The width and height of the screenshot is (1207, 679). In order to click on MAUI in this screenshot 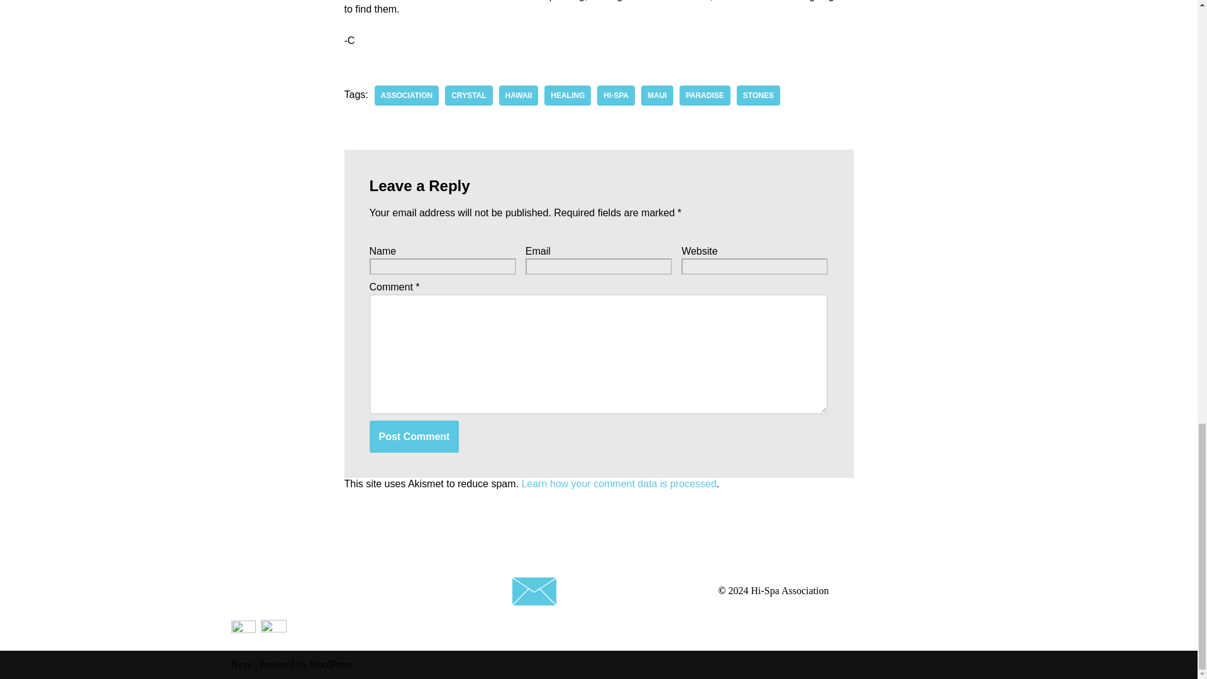, I will do `click(657, 96)`.